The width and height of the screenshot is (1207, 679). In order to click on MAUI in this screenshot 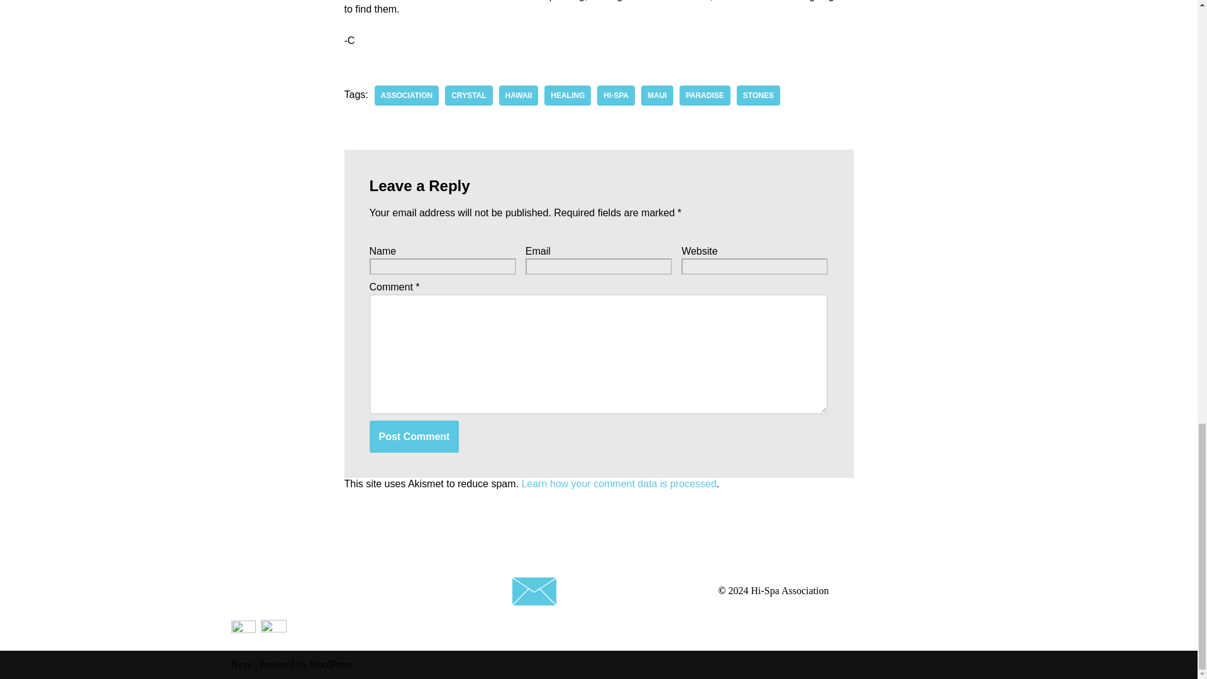, I will do `click(657, 96)`.